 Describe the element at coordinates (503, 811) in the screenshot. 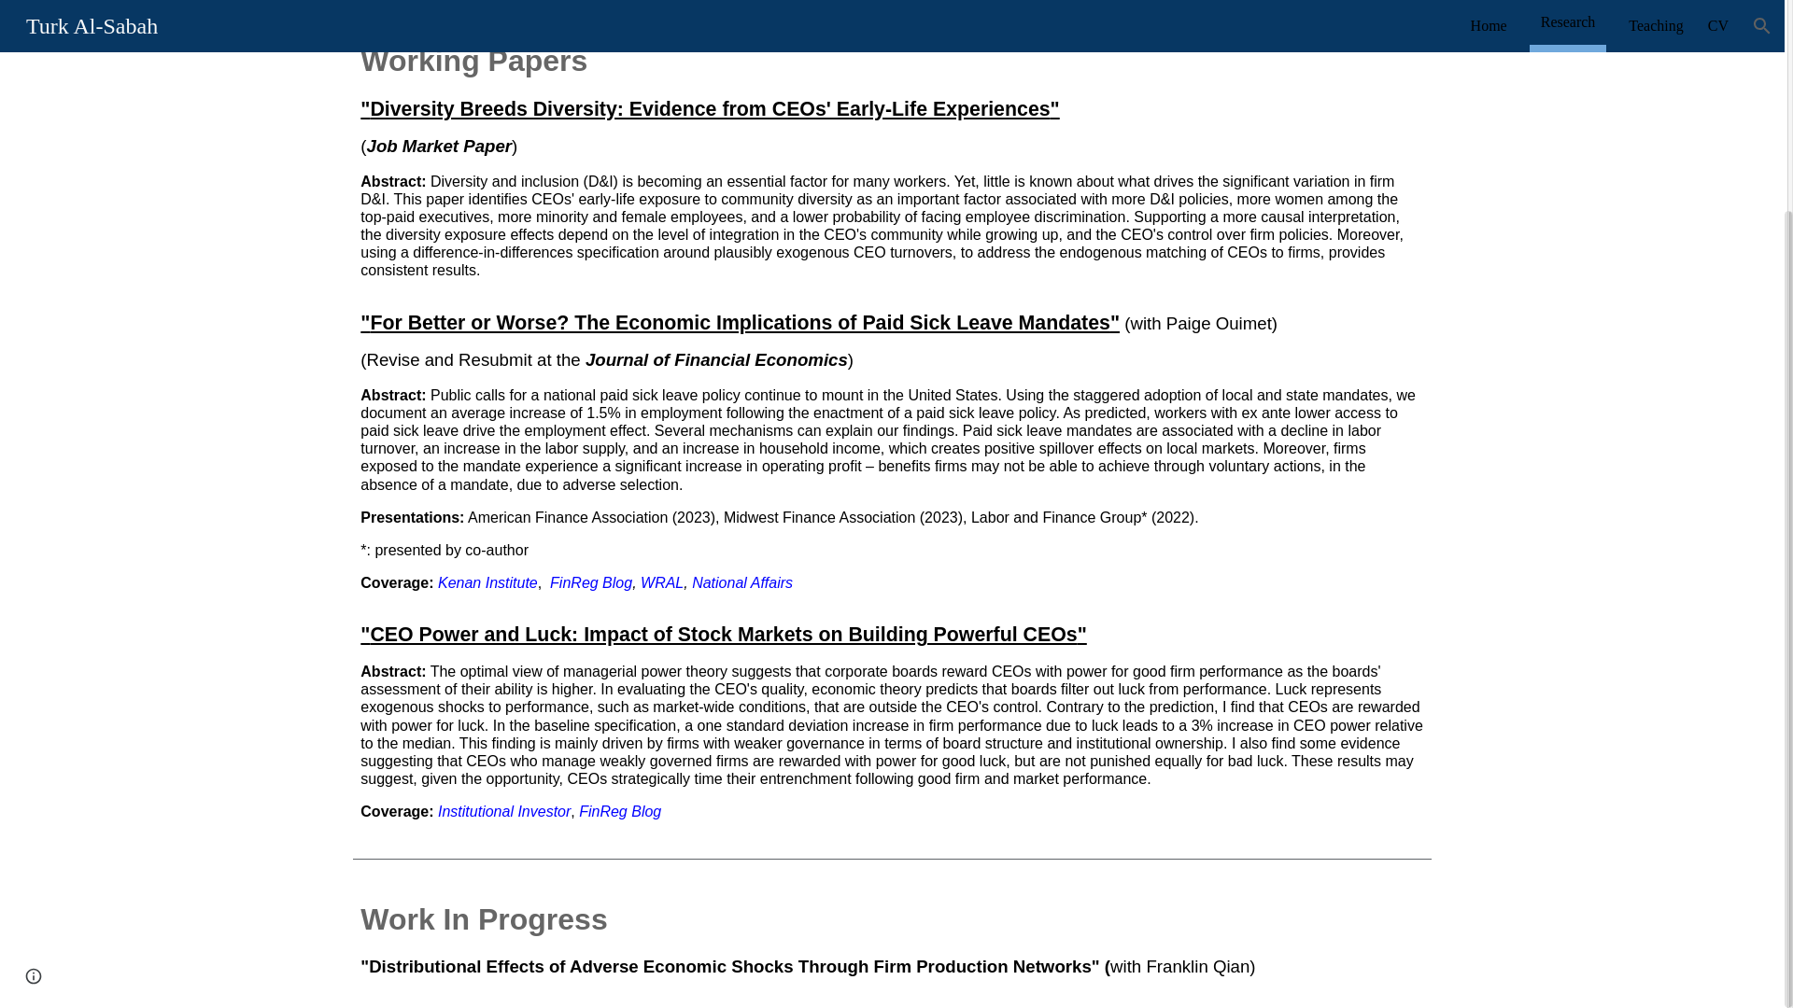

I see `Institutional Investor` at that location.